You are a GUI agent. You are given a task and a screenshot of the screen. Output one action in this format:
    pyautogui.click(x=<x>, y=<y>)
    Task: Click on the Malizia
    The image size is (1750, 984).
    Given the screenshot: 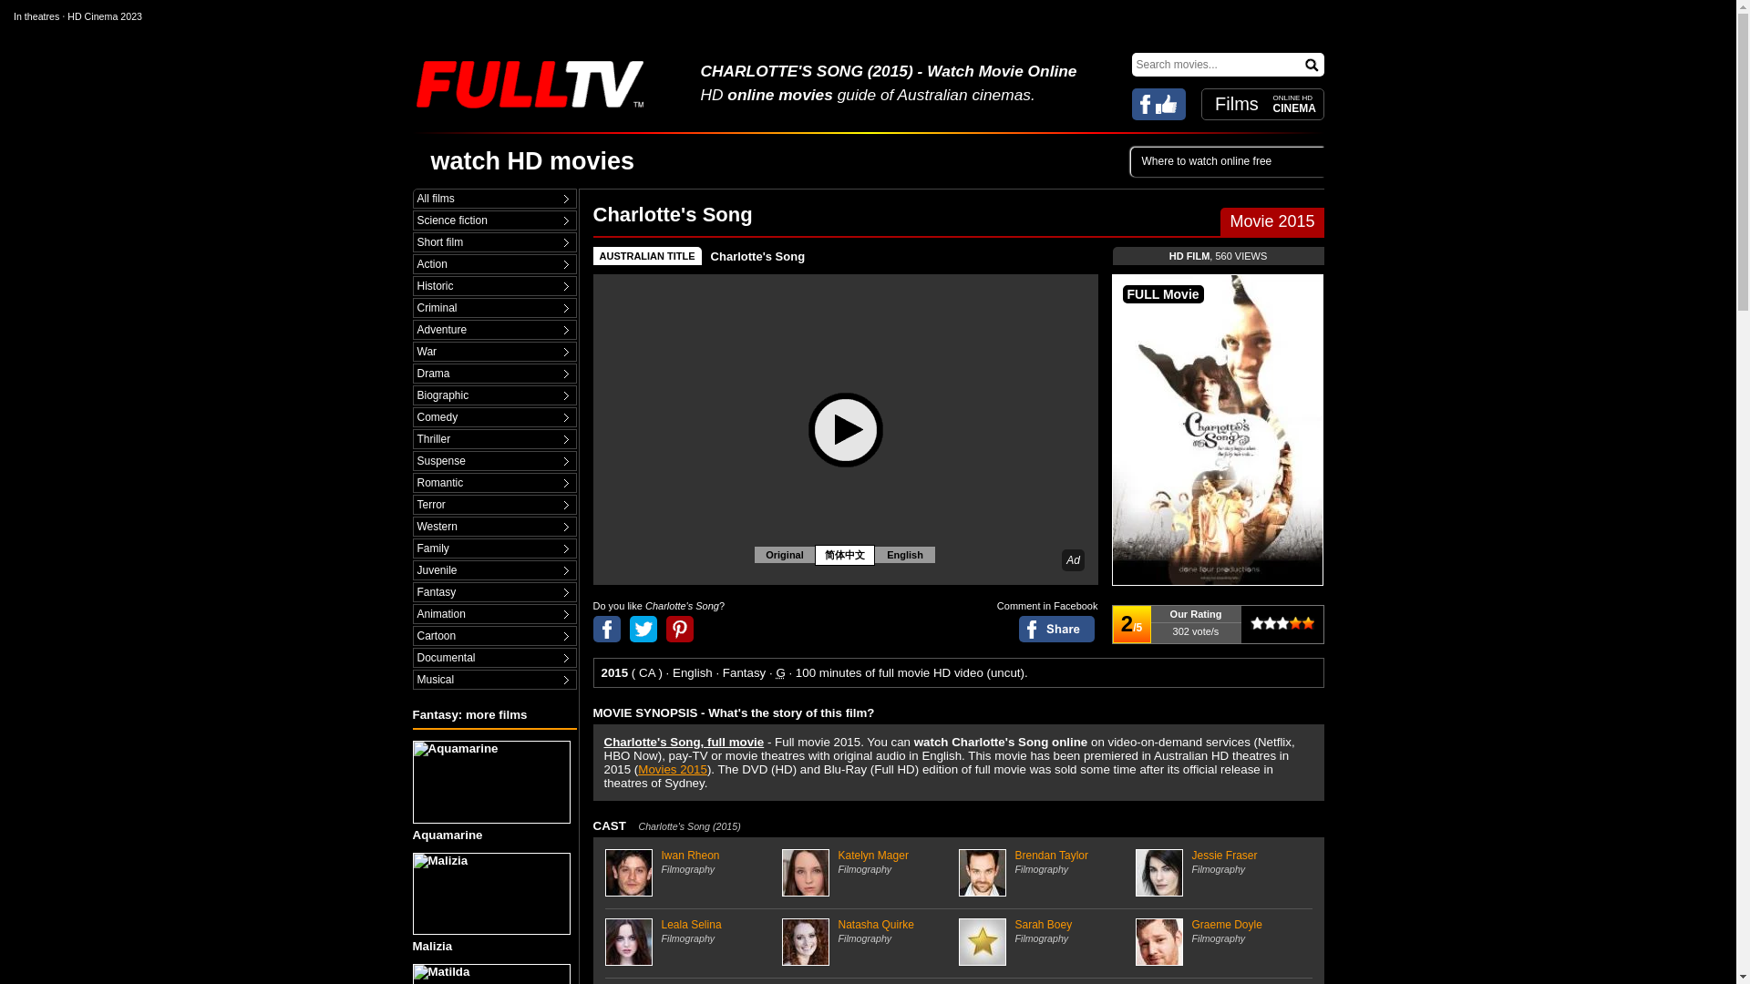 What is the action you would take?
    pyautogui.click(x=493, y=903)
    